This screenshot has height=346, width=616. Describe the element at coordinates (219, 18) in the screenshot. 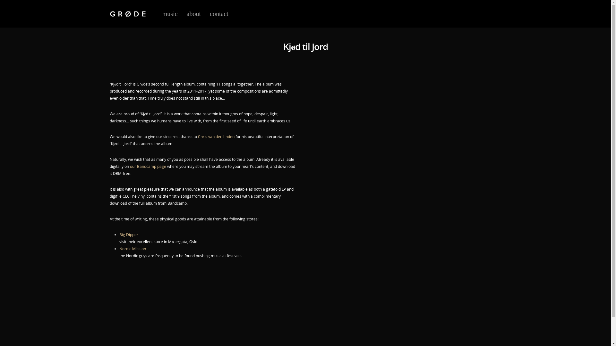

I see `contact` at that location.